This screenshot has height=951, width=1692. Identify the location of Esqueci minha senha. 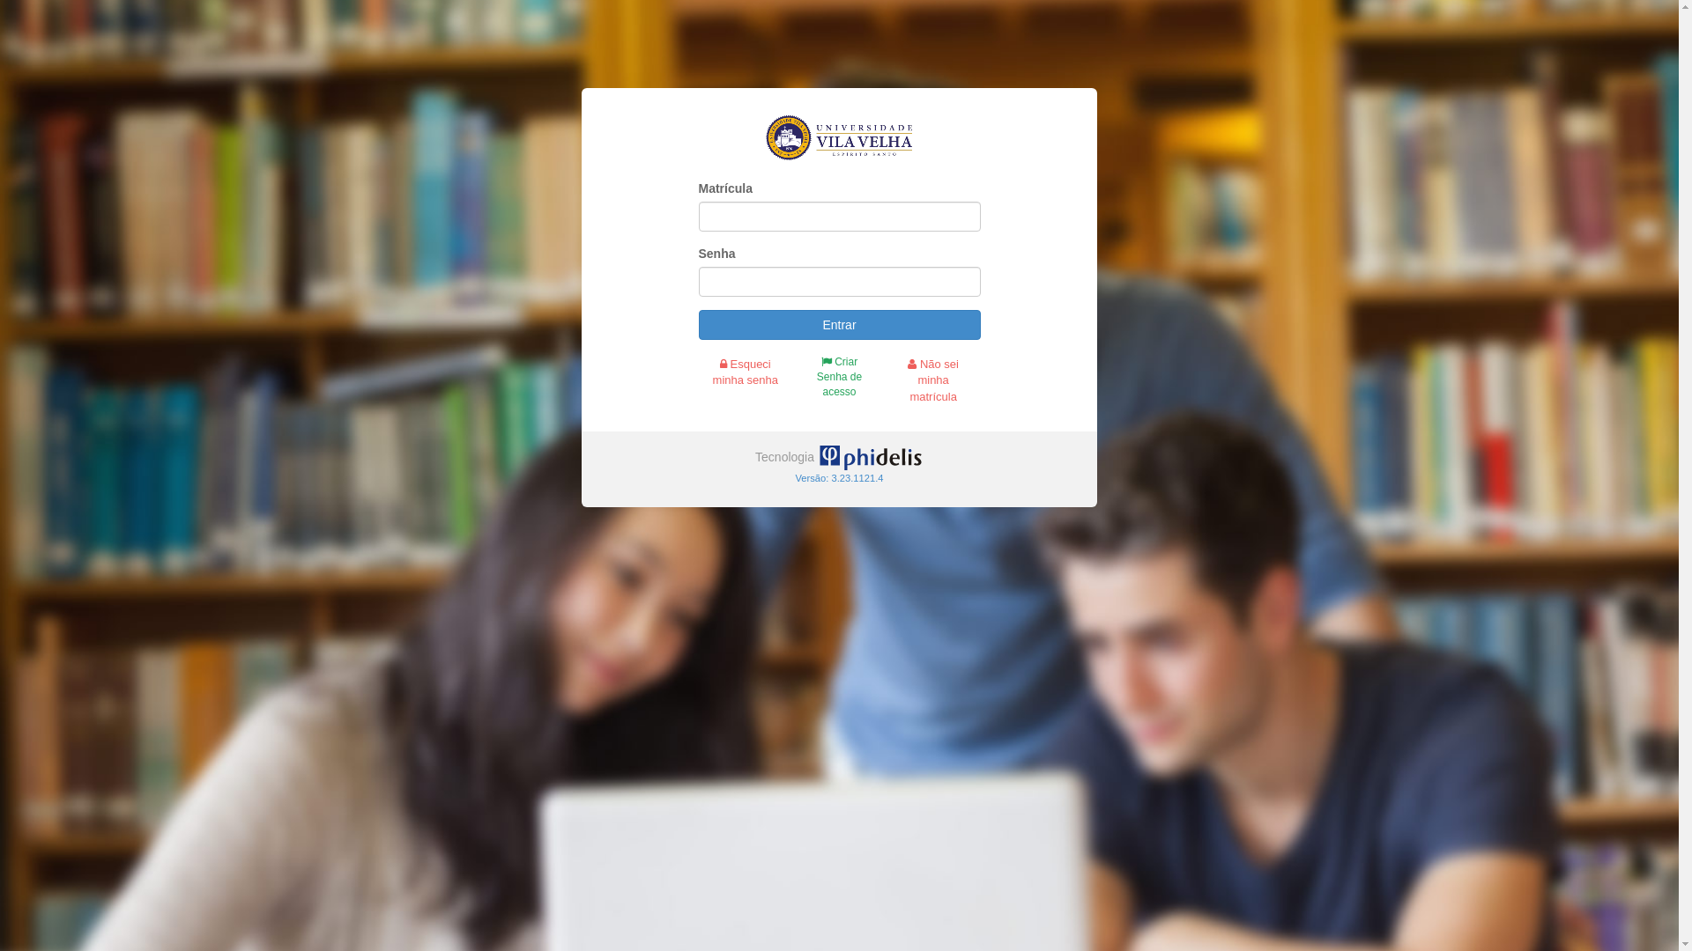
(746, 365).